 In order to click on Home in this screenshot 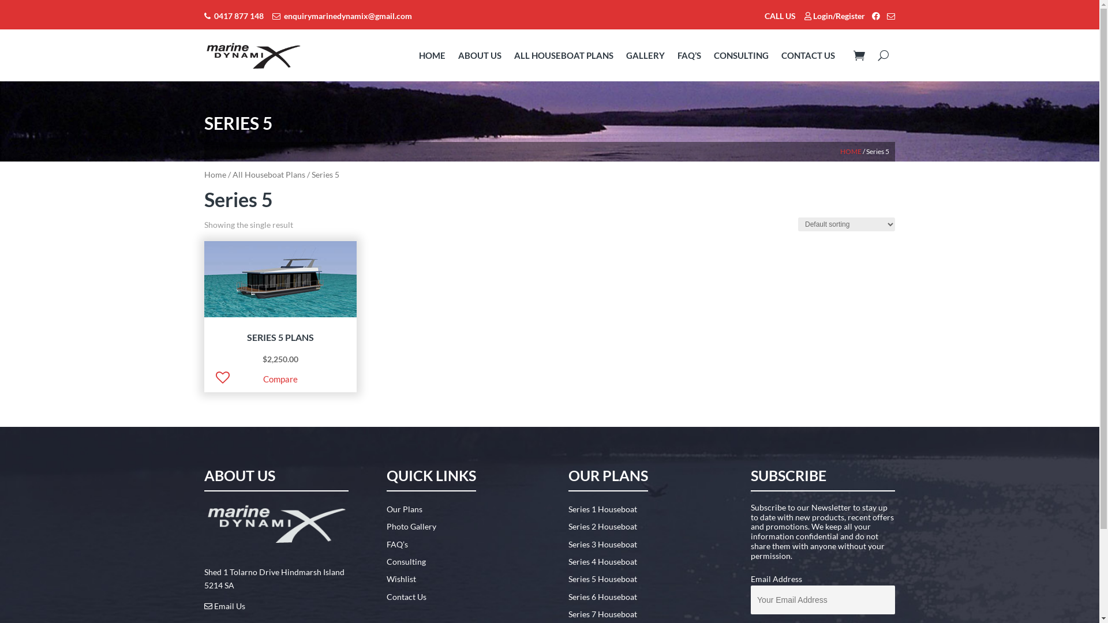, I will do `click(215, 174)`.